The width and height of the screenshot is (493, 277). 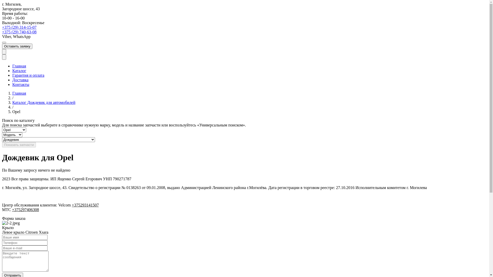 I want to click on +375 (29) 314-15-07, so click(x=19, y=27).